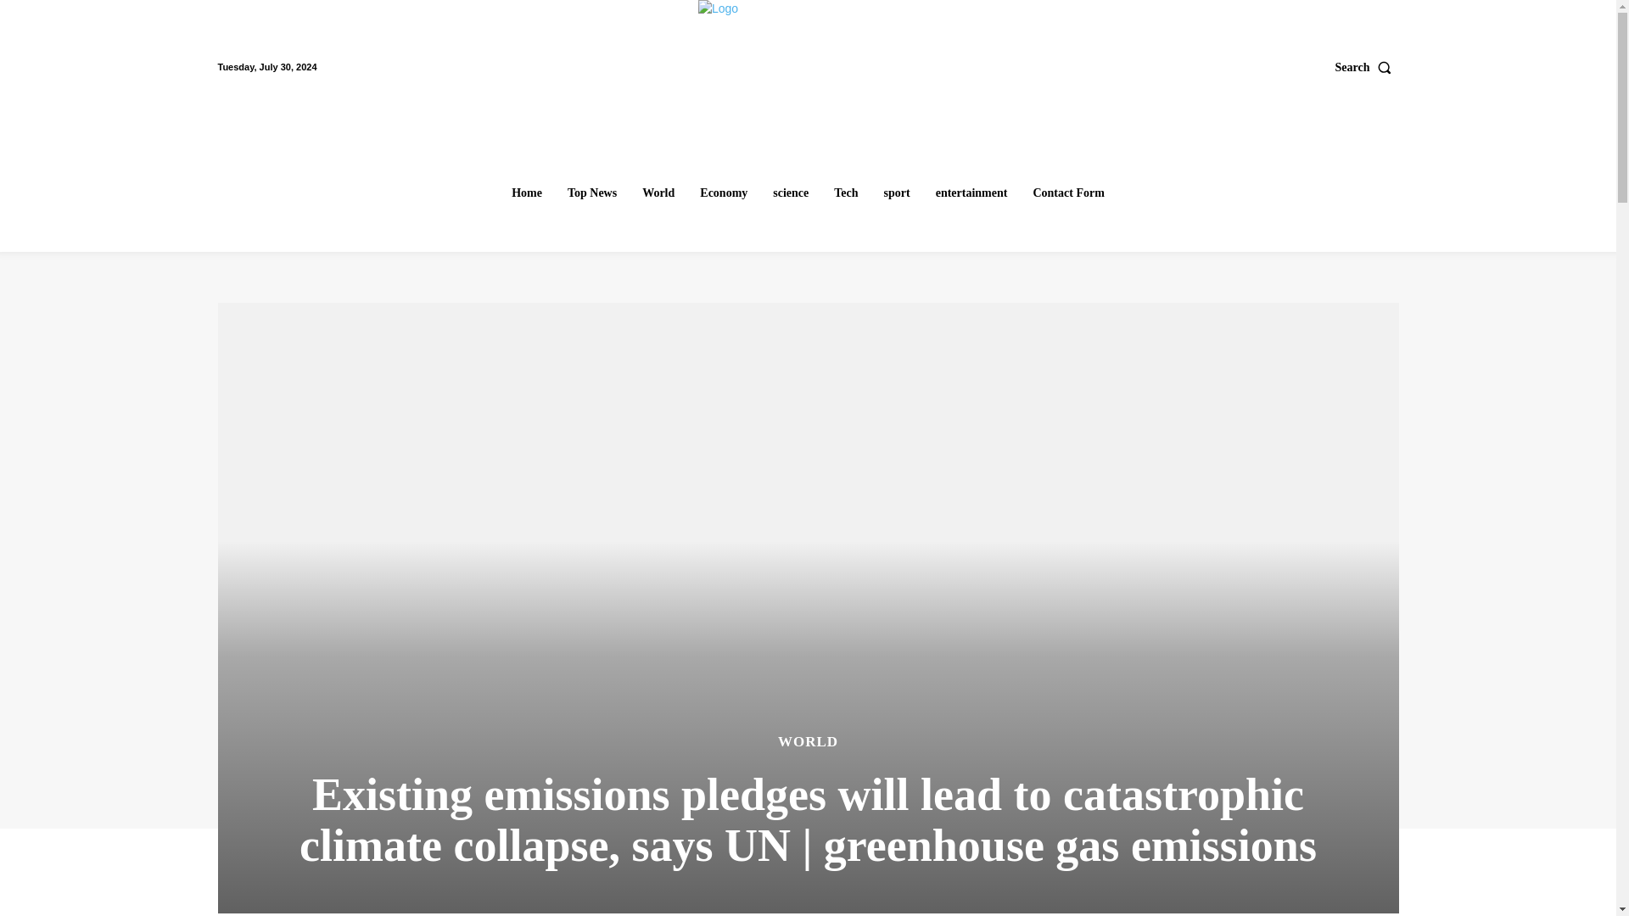 The height and width of the screenshot is (916, 1629). What do you see at coordinates (723, 193) in the screenshot?
I see `Economy` at bounding box center [723, 193].